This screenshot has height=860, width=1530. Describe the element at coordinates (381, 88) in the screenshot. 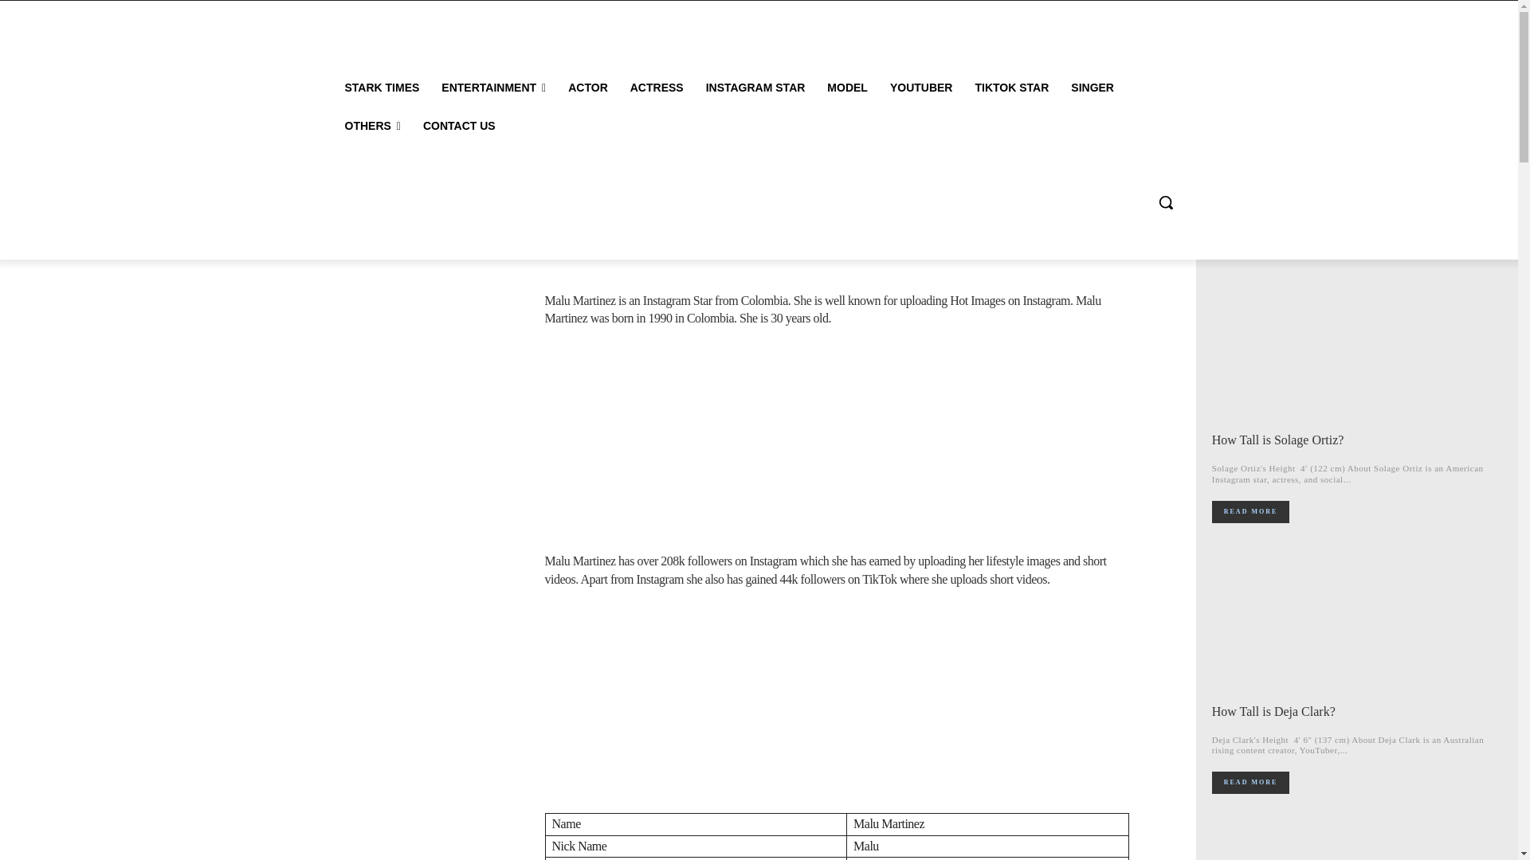

I see `STARK TIMES` at that location.